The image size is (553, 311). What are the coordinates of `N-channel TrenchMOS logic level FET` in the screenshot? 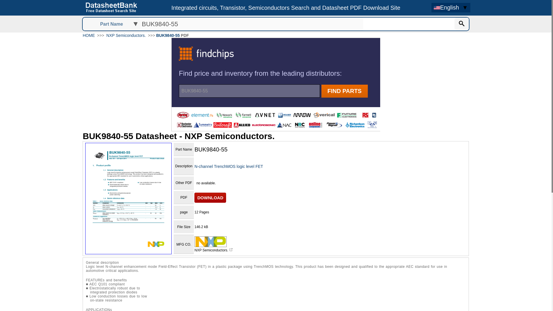 It's located at (229, 166).